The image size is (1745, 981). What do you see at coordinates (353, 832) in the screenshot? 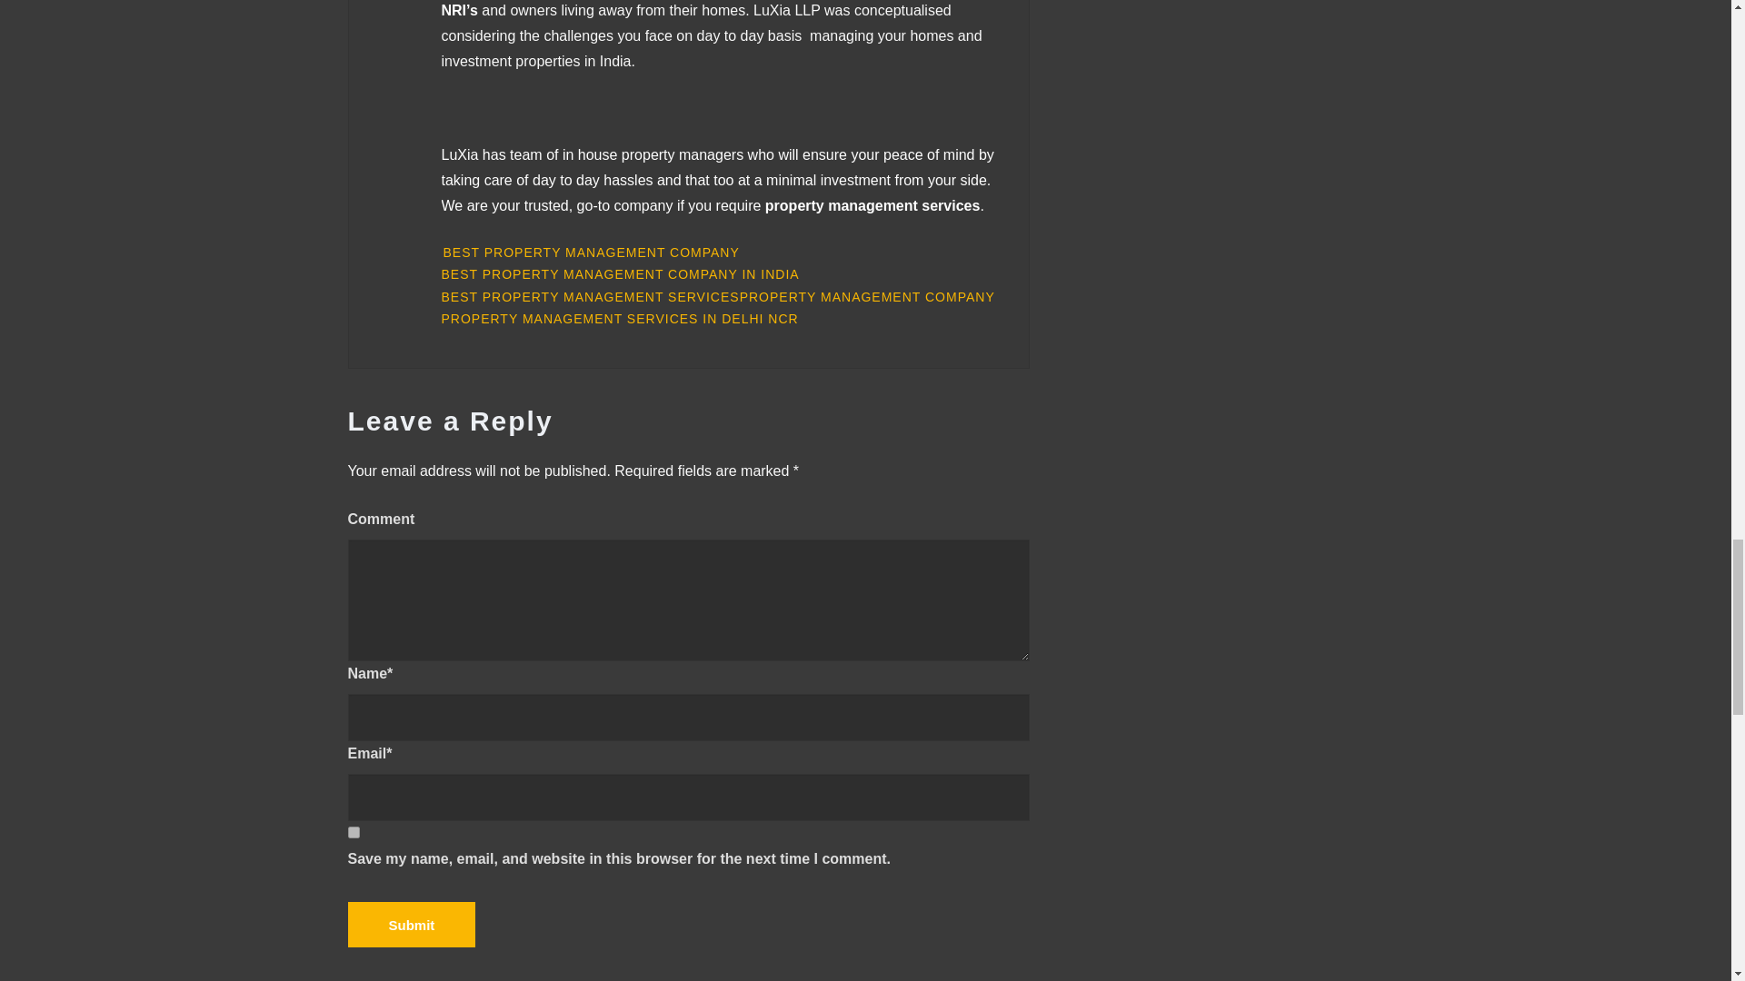
I see `yes` at bounding box center [353, 832].